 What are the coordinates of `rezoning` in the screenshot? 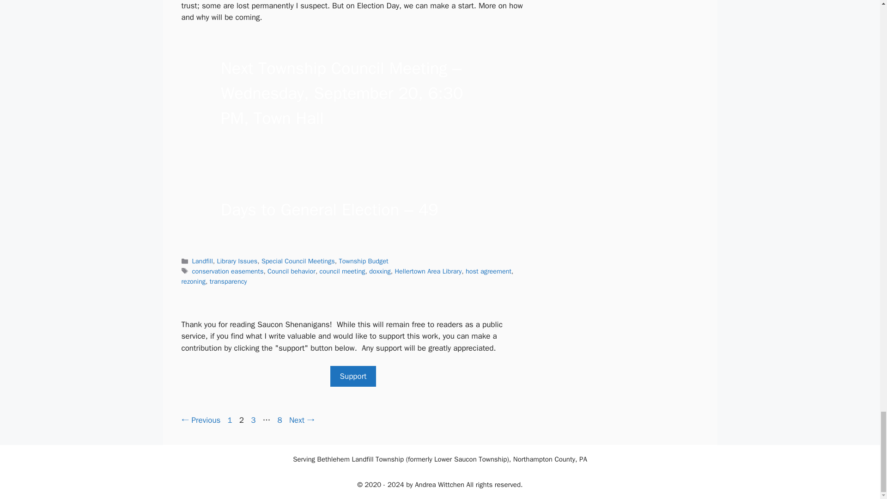 It's located at (202, 261).